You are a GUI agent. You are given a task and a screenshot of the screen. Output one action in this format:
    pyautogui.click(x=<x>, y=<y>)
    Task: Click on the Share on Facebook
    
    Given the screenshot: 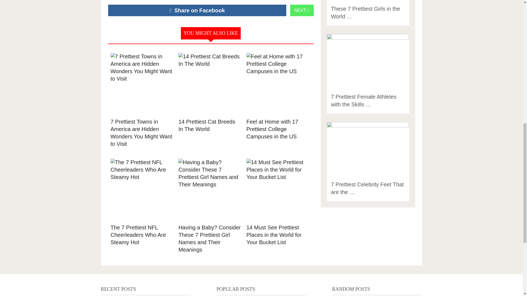 What is the action you would take?
    pyautogui.click(x=197, y=10)
    